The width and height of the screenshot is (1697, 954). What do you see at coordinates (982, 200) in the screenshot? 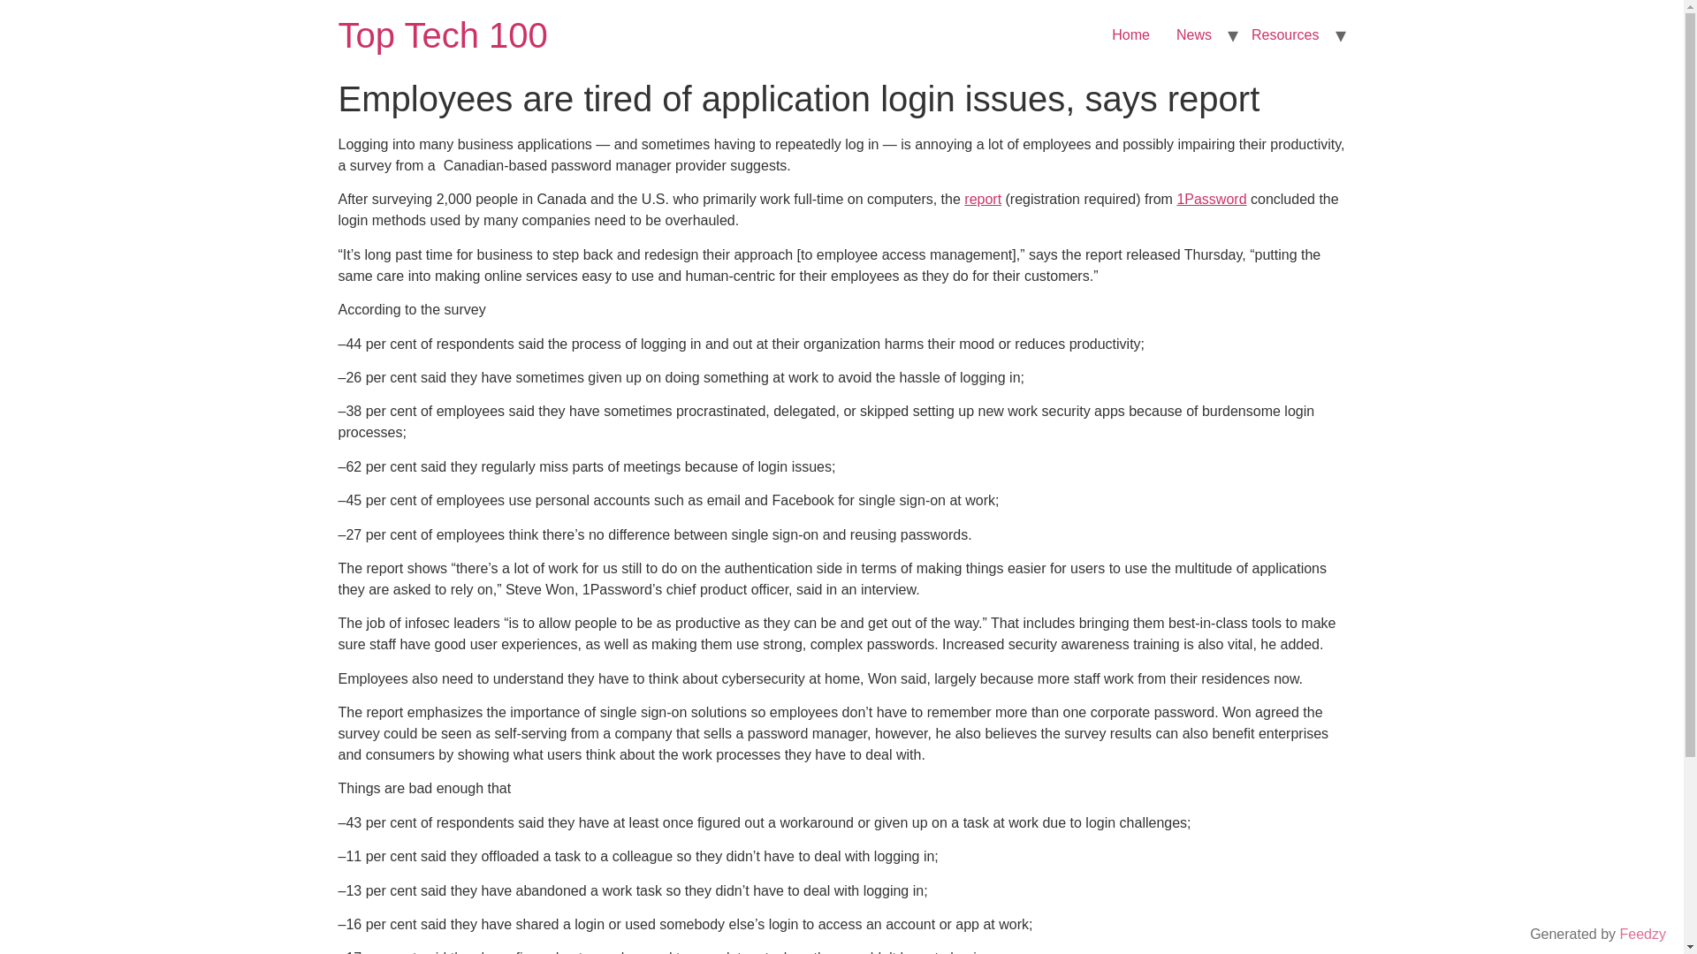
I see `report` at bounding box center [982, 200].